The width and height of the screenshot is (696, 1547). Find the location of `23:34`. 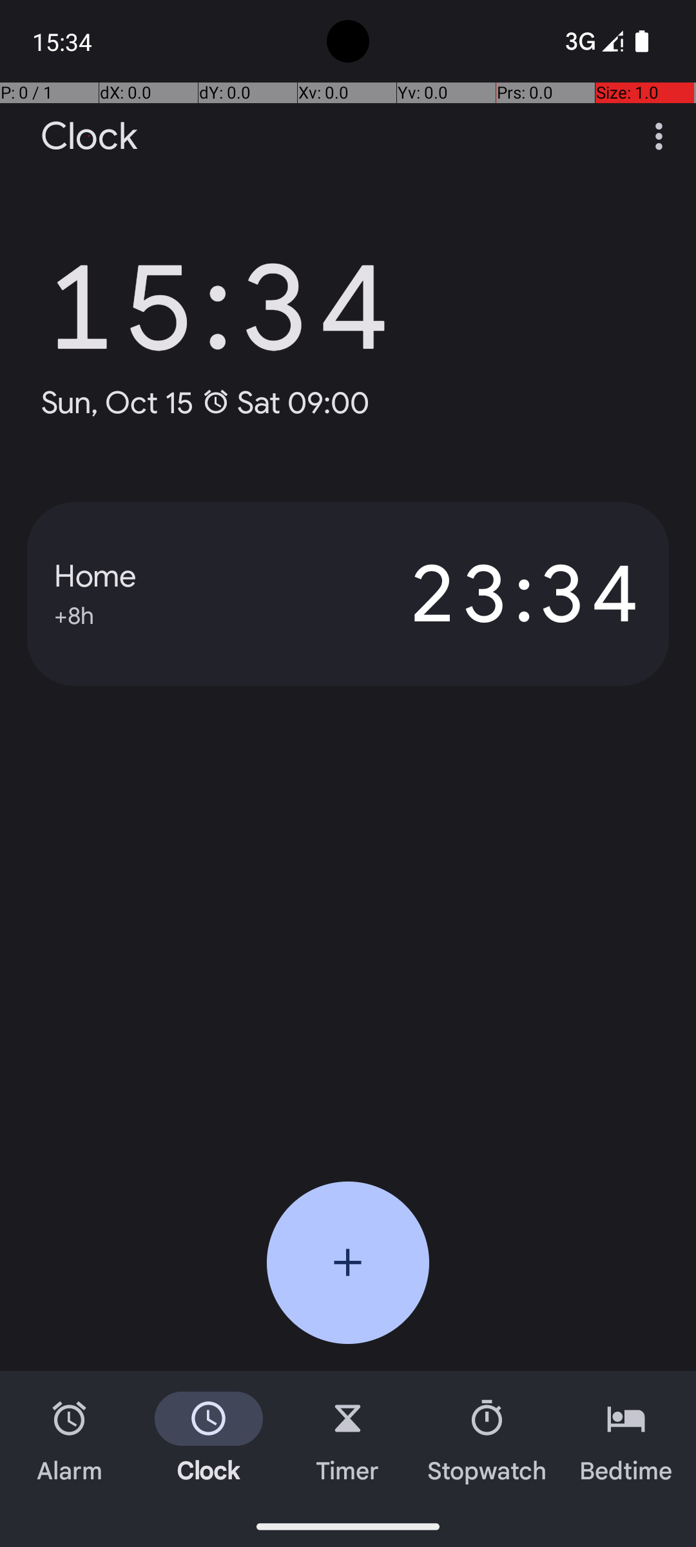

23:34 is located at coordinates (495, 594).